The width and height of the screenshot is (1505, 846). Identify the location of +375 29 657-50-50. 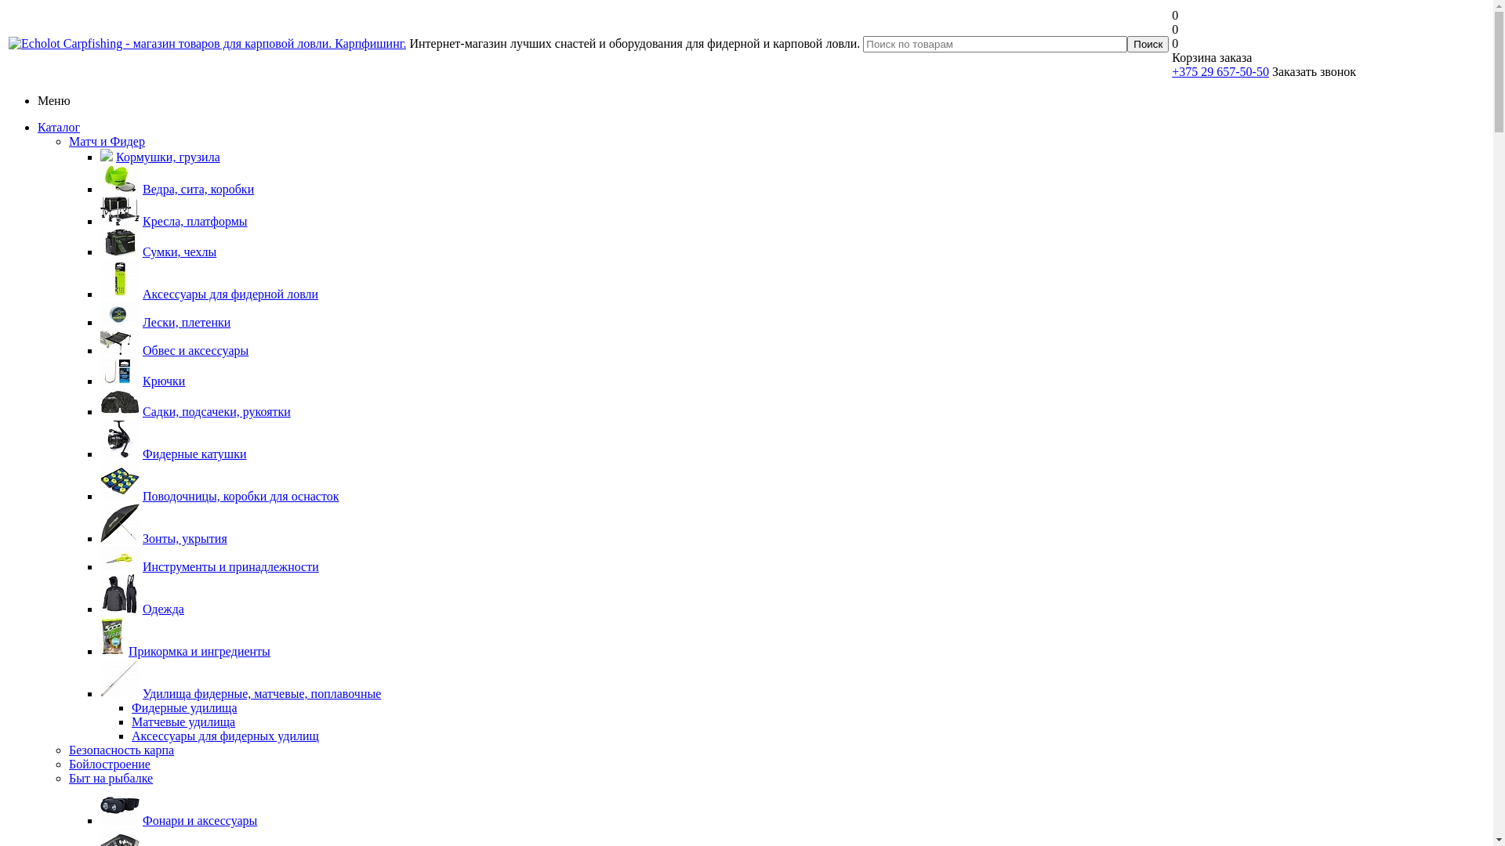
(1220, 72).